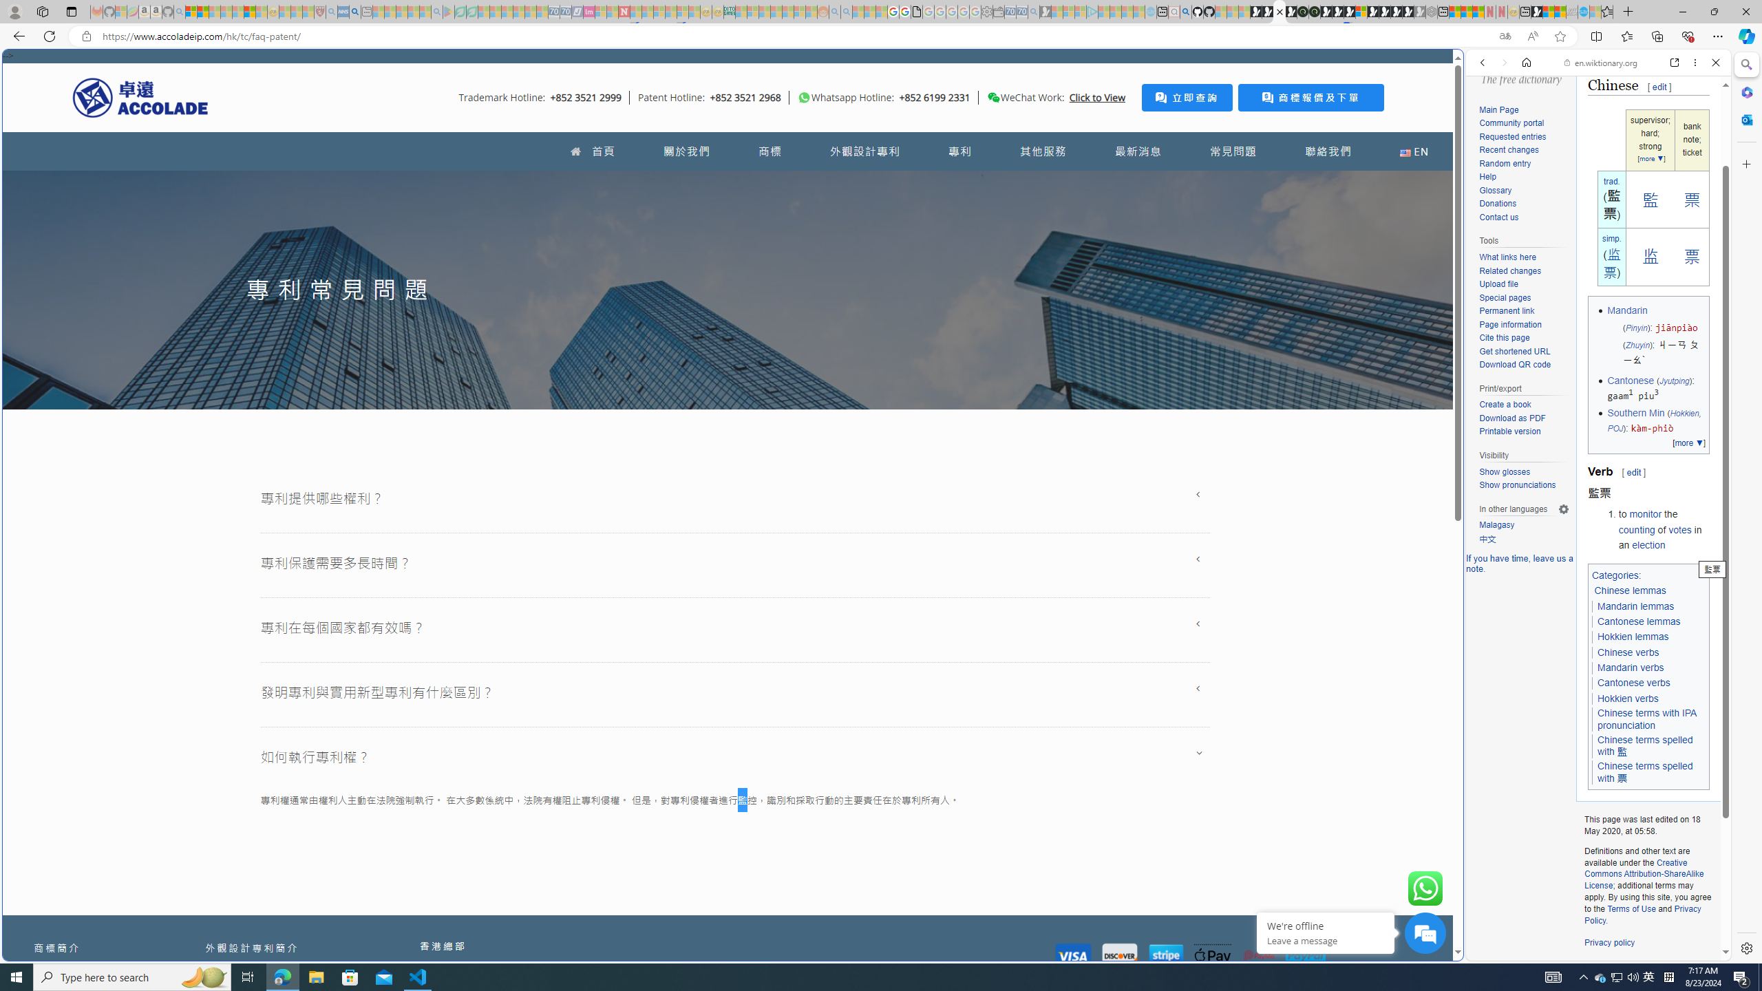  Describe the element at coordinates (1185, 12) in the screenshot. I see `github - Search` at that location.